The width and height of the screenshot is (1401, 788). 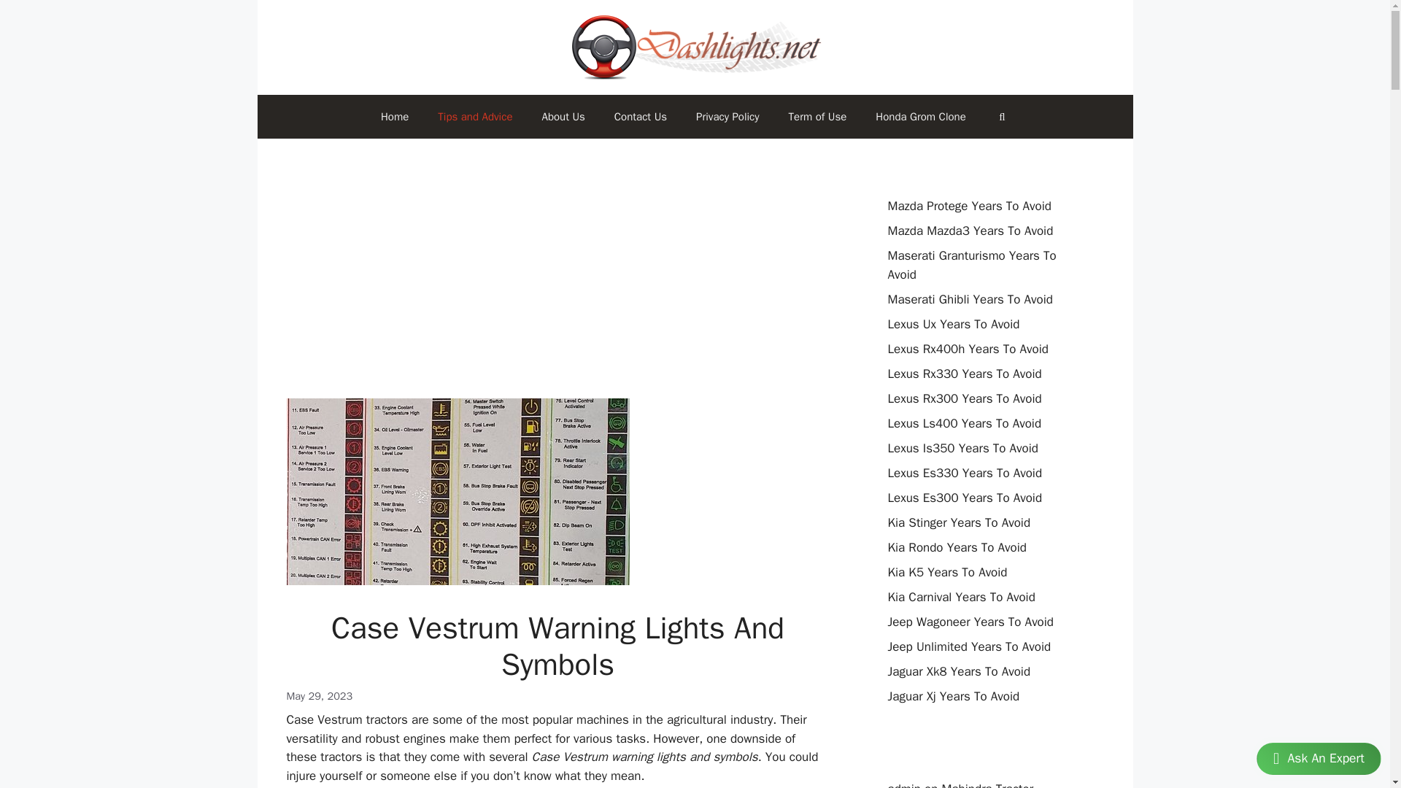 What do you see at coordinates (971, 265) in the screenshot?
I see `Maserati Granturismo Years To Avoid` at bounding box center [971, 265].